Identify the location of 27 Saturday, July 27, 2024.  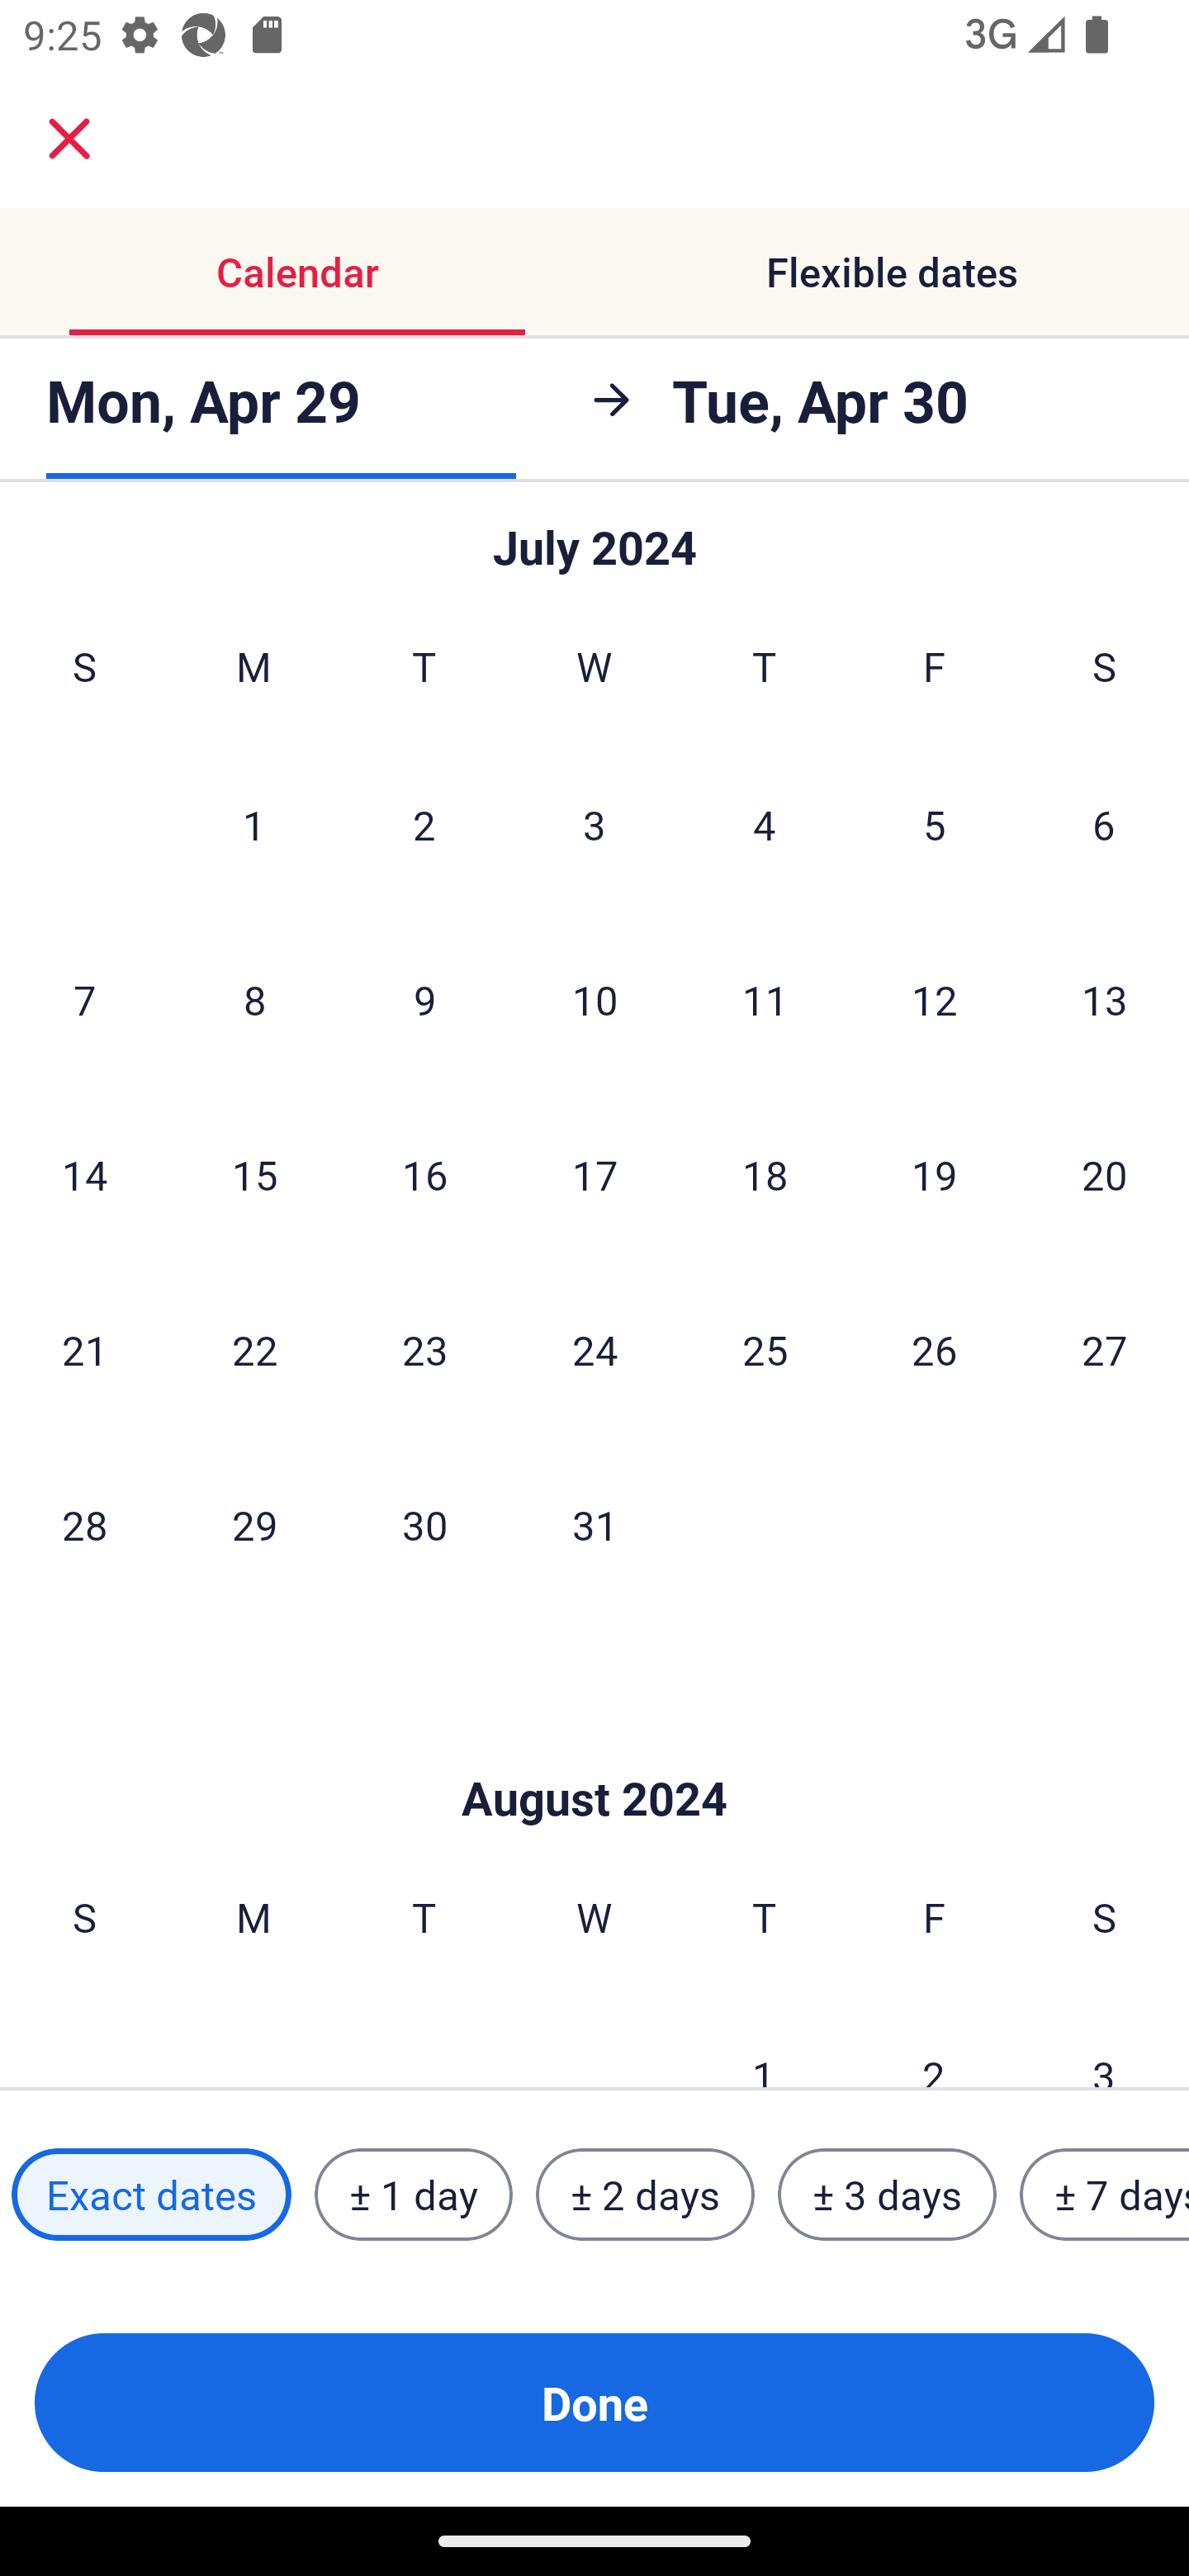
(1105, 1349).